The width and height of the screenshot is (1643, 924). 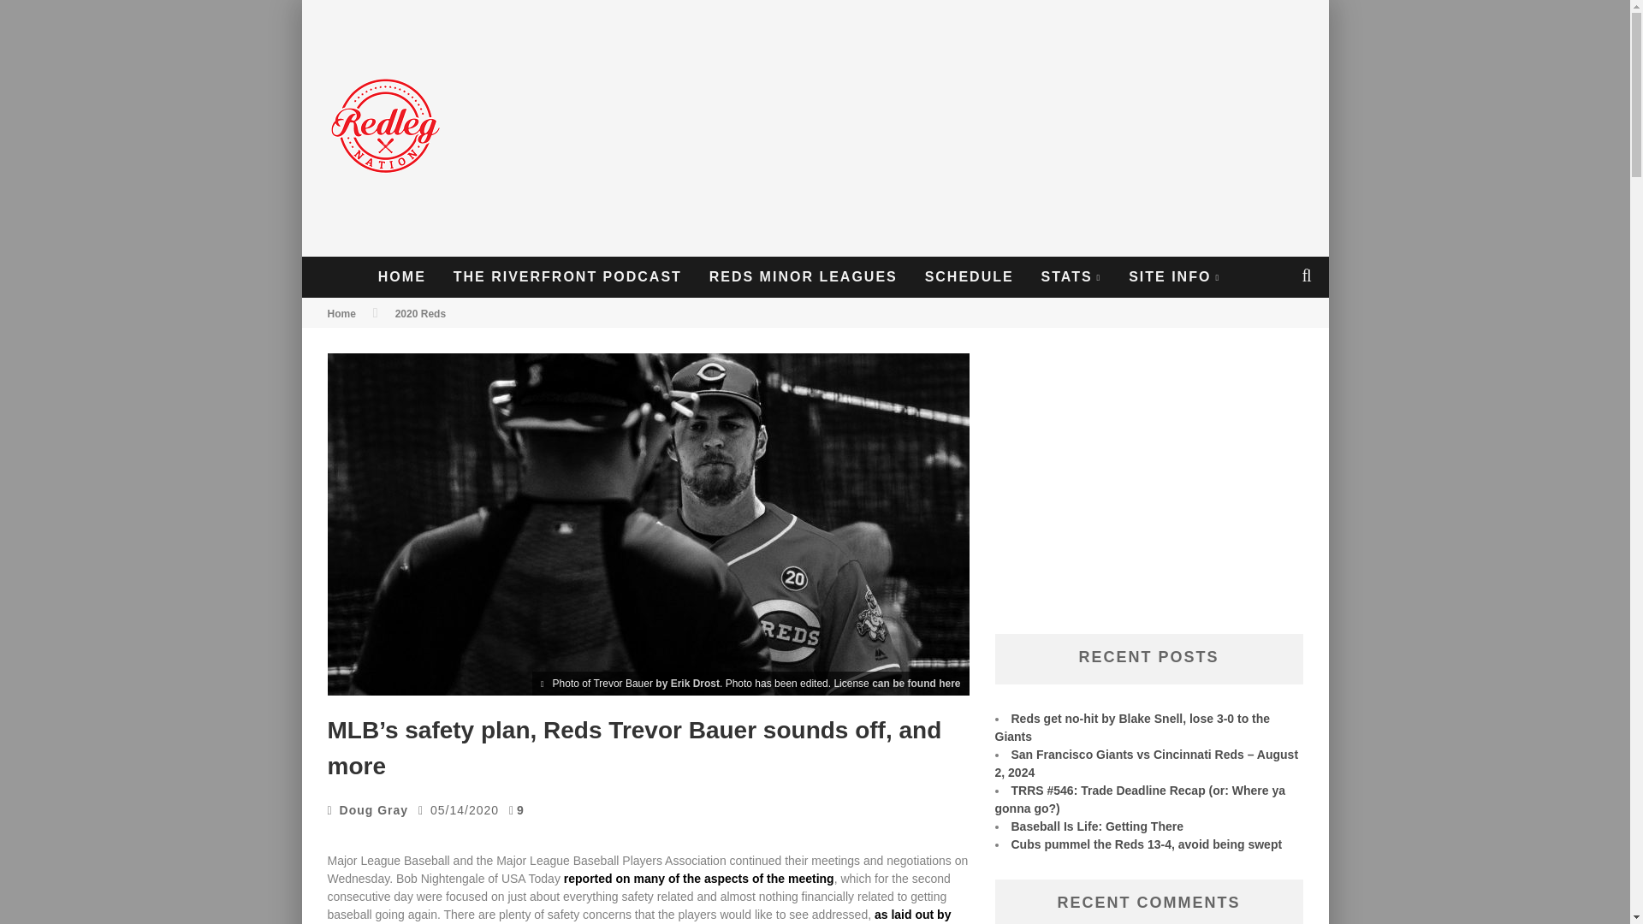 I want to click on Doug Gray, so click(x=375, y=809).